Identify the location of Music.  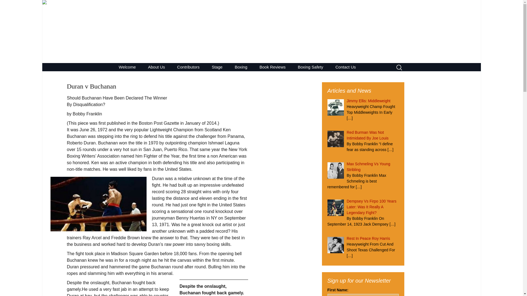
(345, 67).